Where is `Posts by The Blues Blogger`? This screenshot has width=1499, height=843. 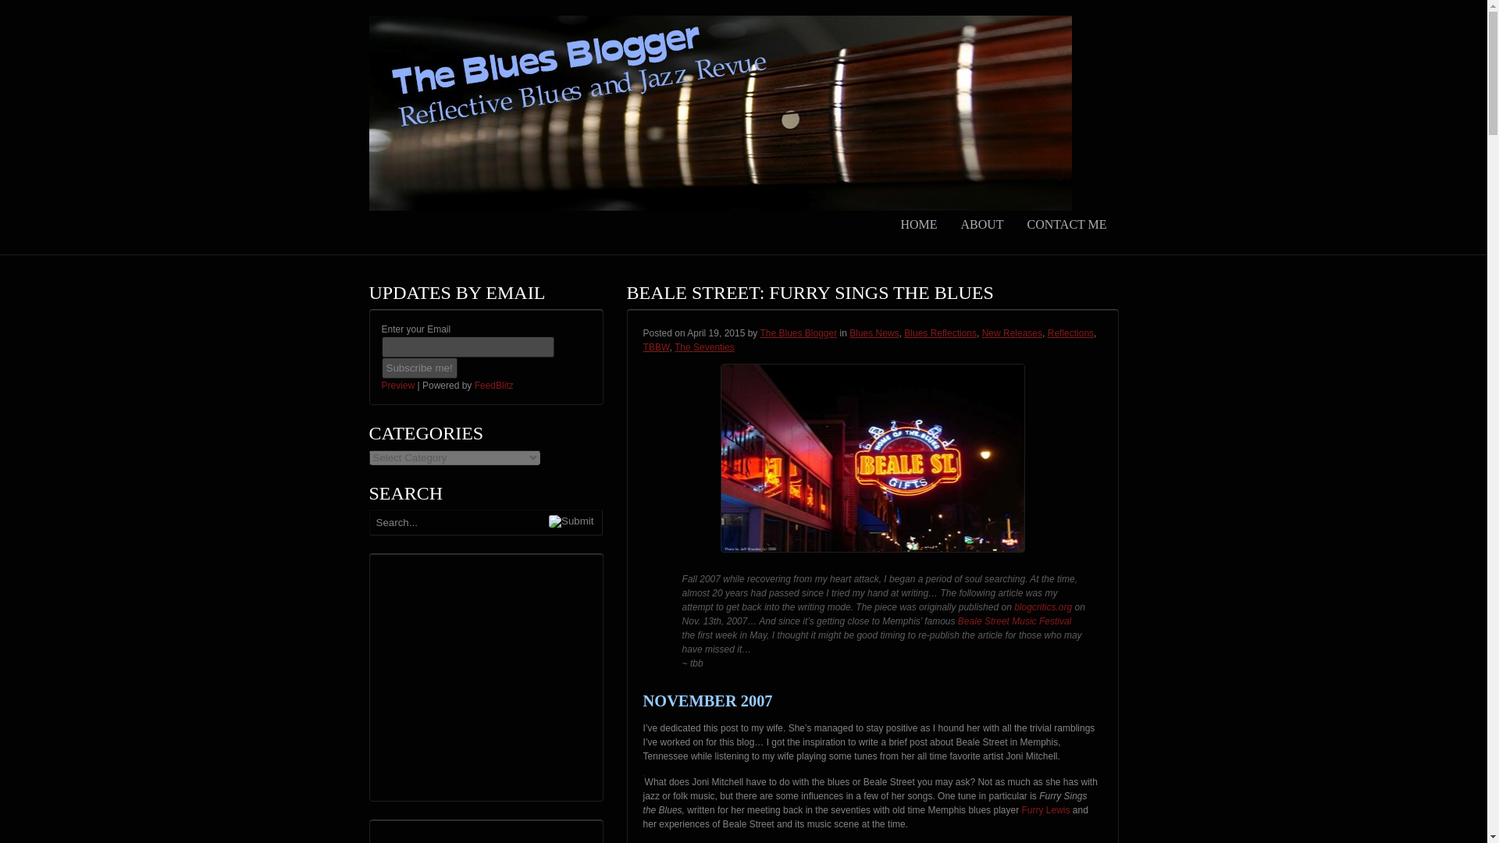
Posts by The Blues Blogger is located at coordinates (798, 333).